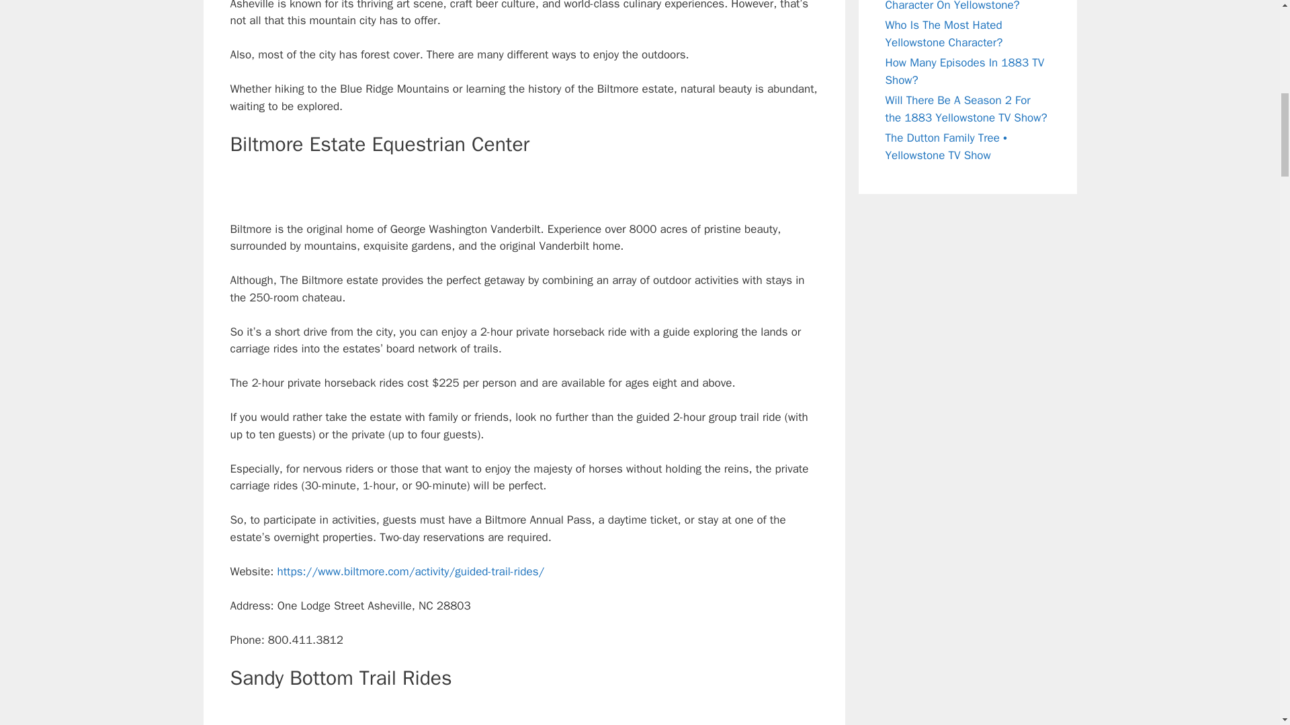 The width and height of the screenshot is (1290, 725). I want to click on Will There Be A Season 2 For the 1883 Yellowstone TV Show?, so click(966, 109).